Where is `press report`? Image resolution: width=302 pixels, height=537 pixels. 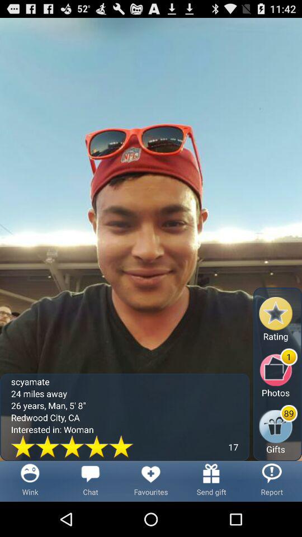 press report is located at coordinates (272, 481).